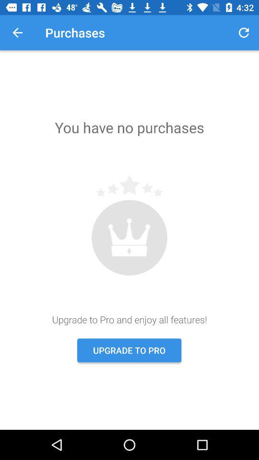  What do you see at coordinates (244, 33) in the screenshot?
I see `click item next to the purchases` at bounding box center [244, 33].